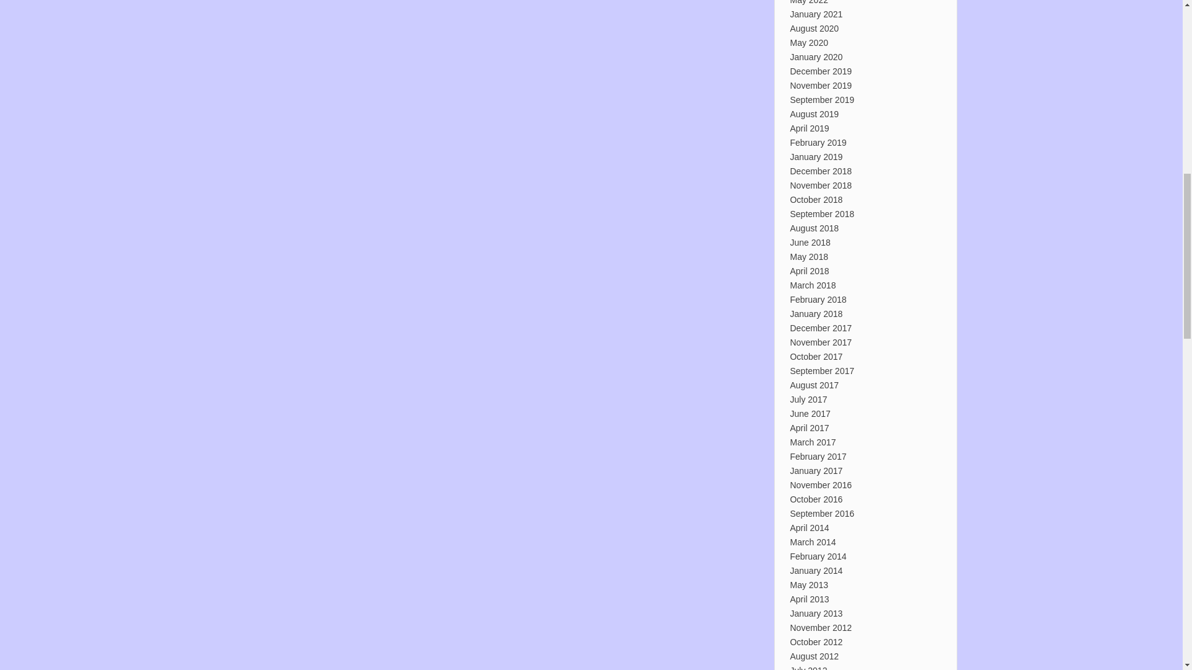 This screenshot has height=670, width=1192. Describe the element at coordinates (821, 71) in the screenshot. I see `December 2019` at that location.